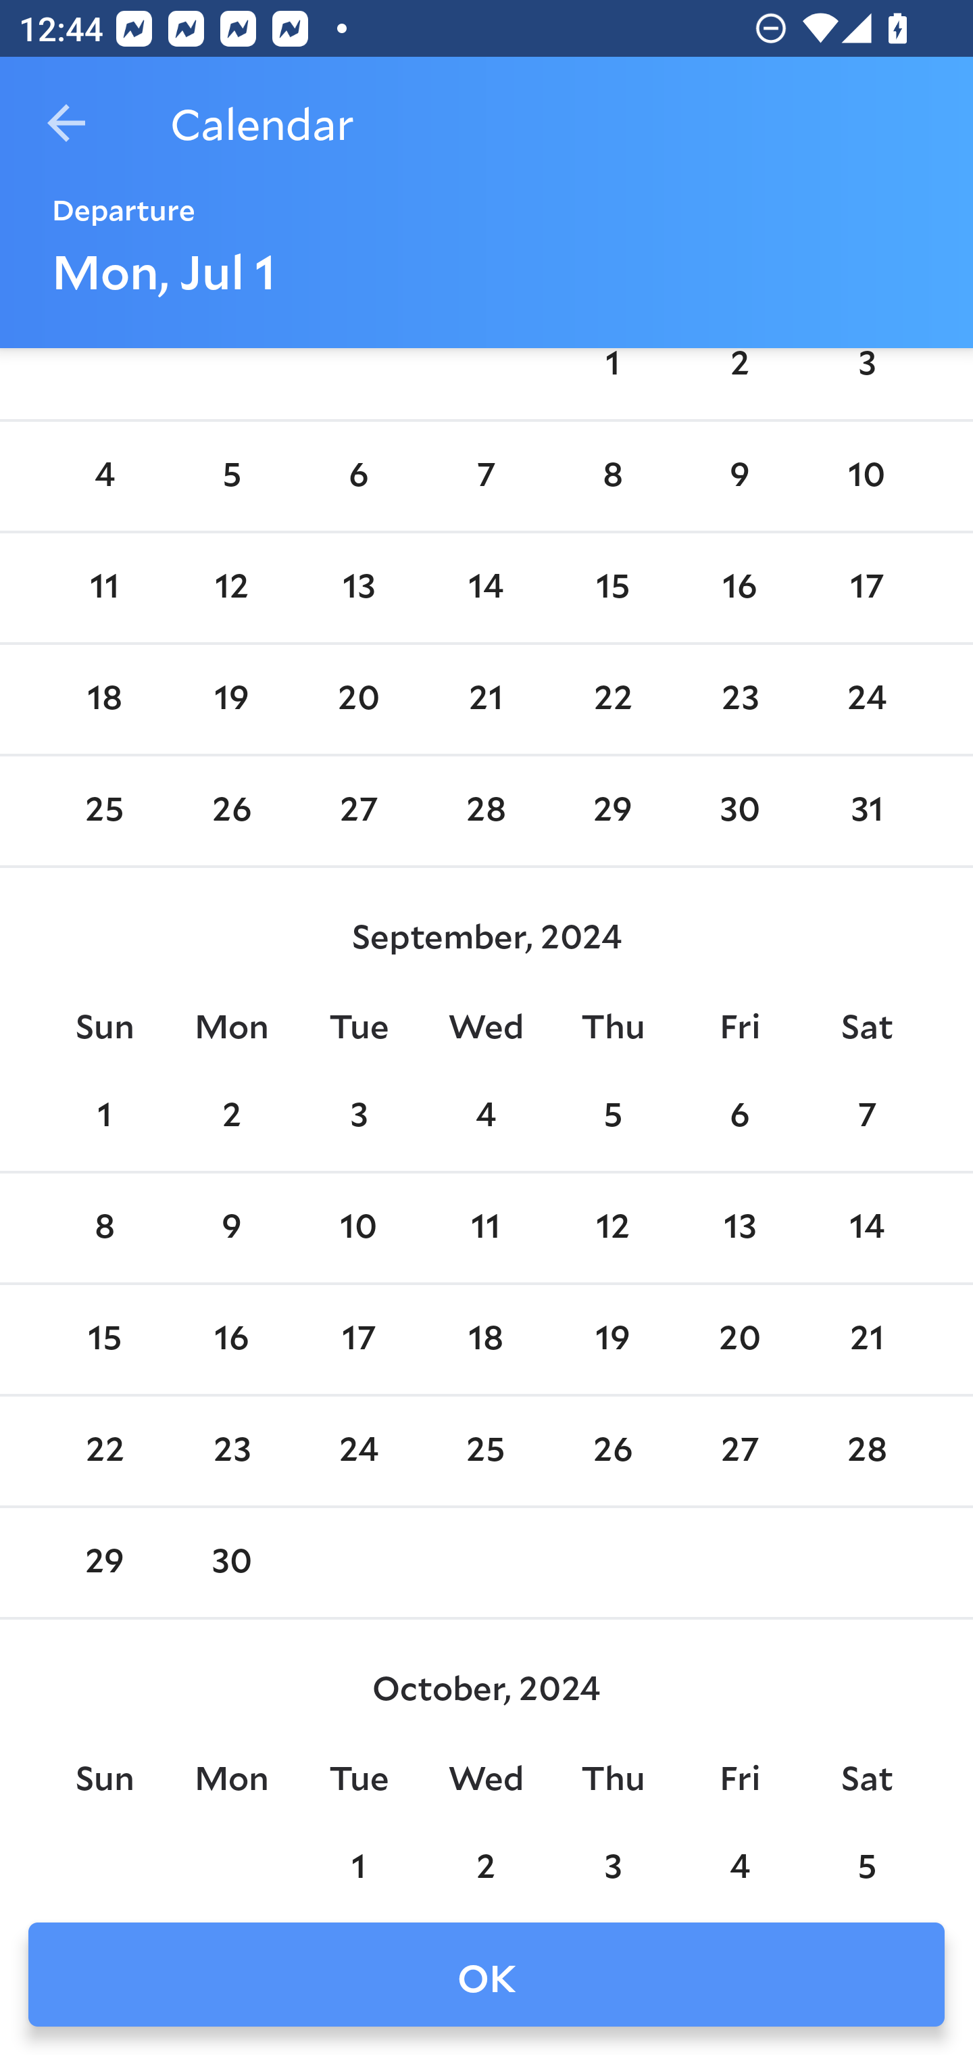  Describe the element at coordinates (232, 811) in the screenshot. I see `26` at that location.